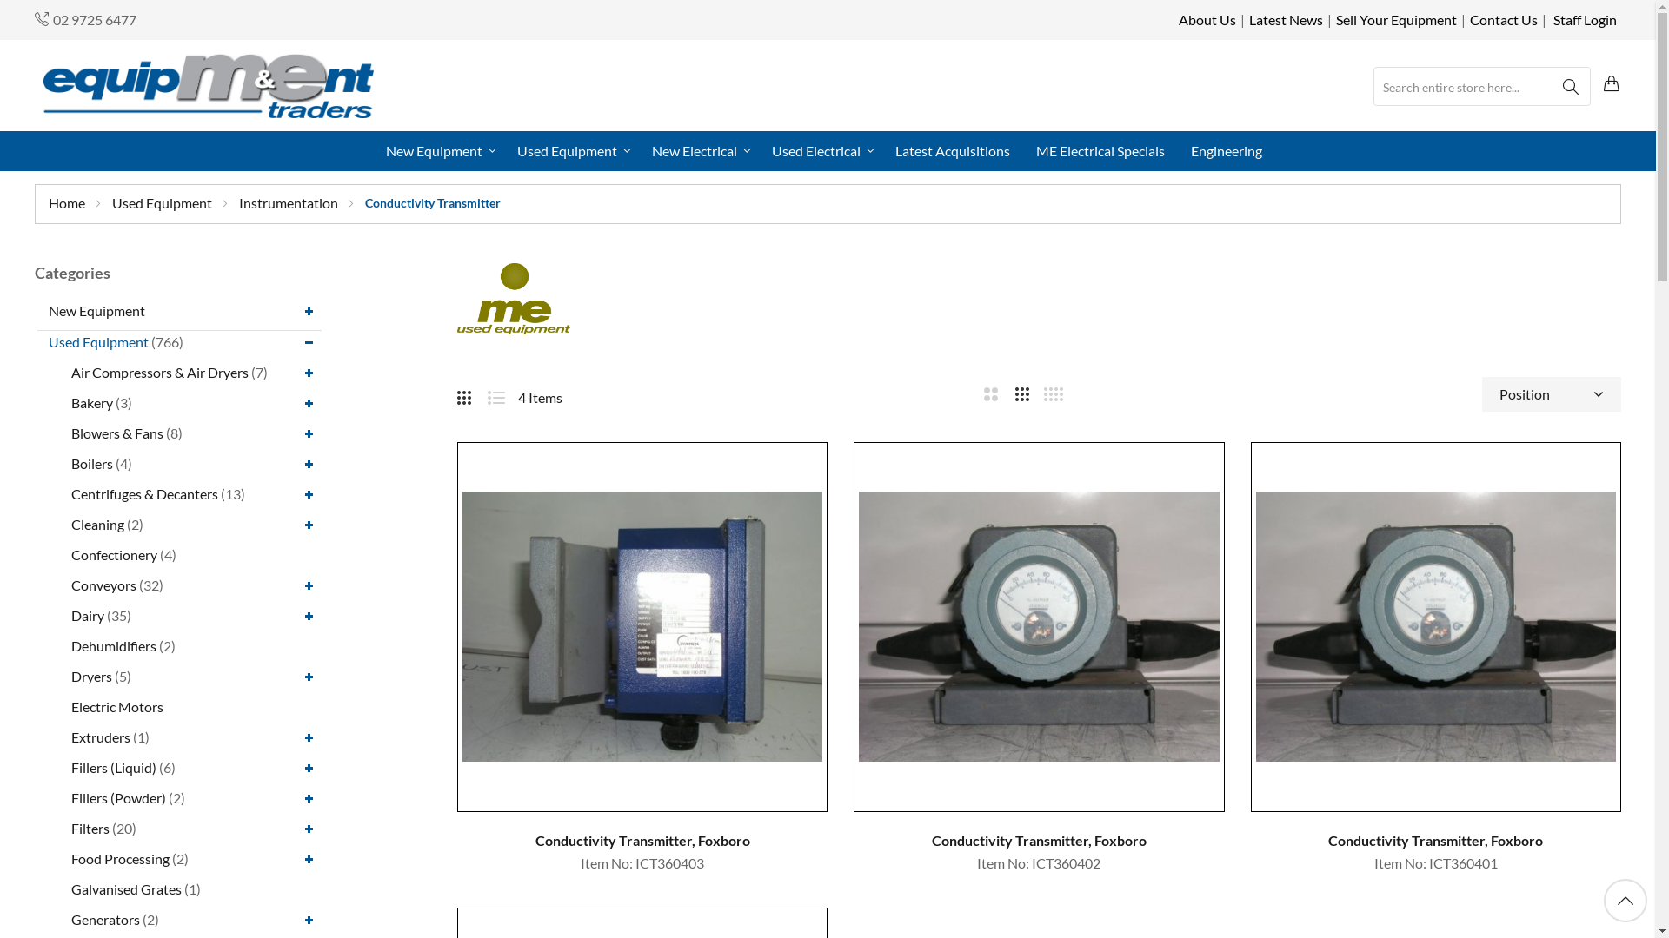  Describe the element at coordinates (97, 311) in the screenshot. I see `New Equipment` at that location.